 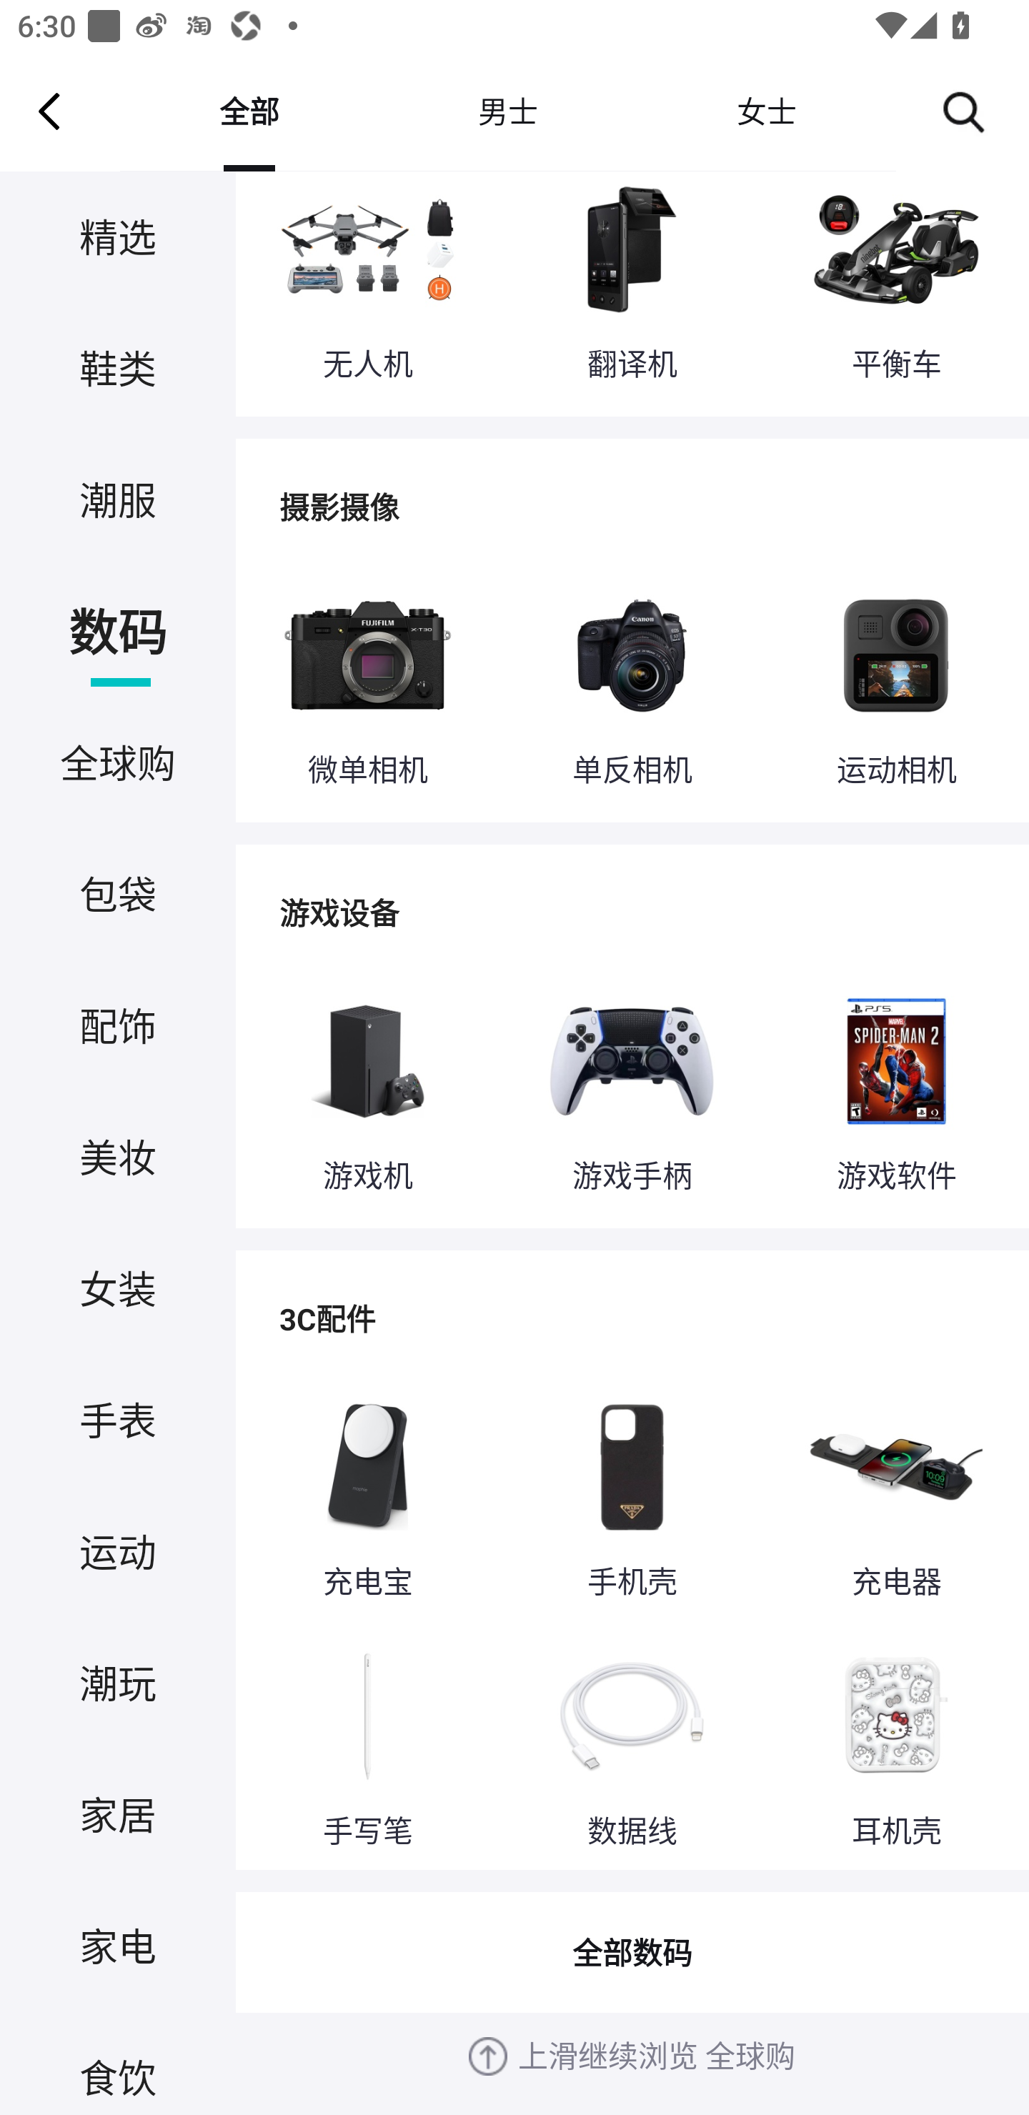 I want to click on 游戏手柄, so click(x=632, y=1089).